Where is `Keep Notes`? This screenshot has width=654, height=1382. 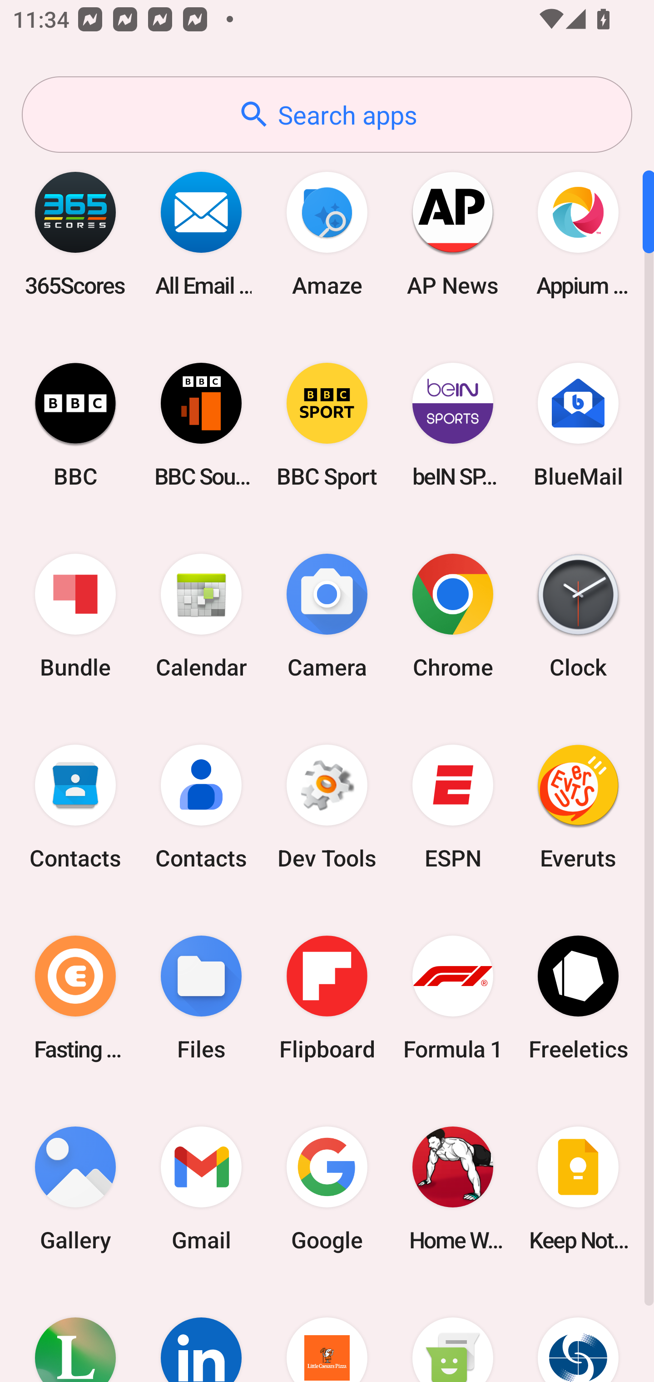 Keep Notes is located at coordinates (578, 1188).